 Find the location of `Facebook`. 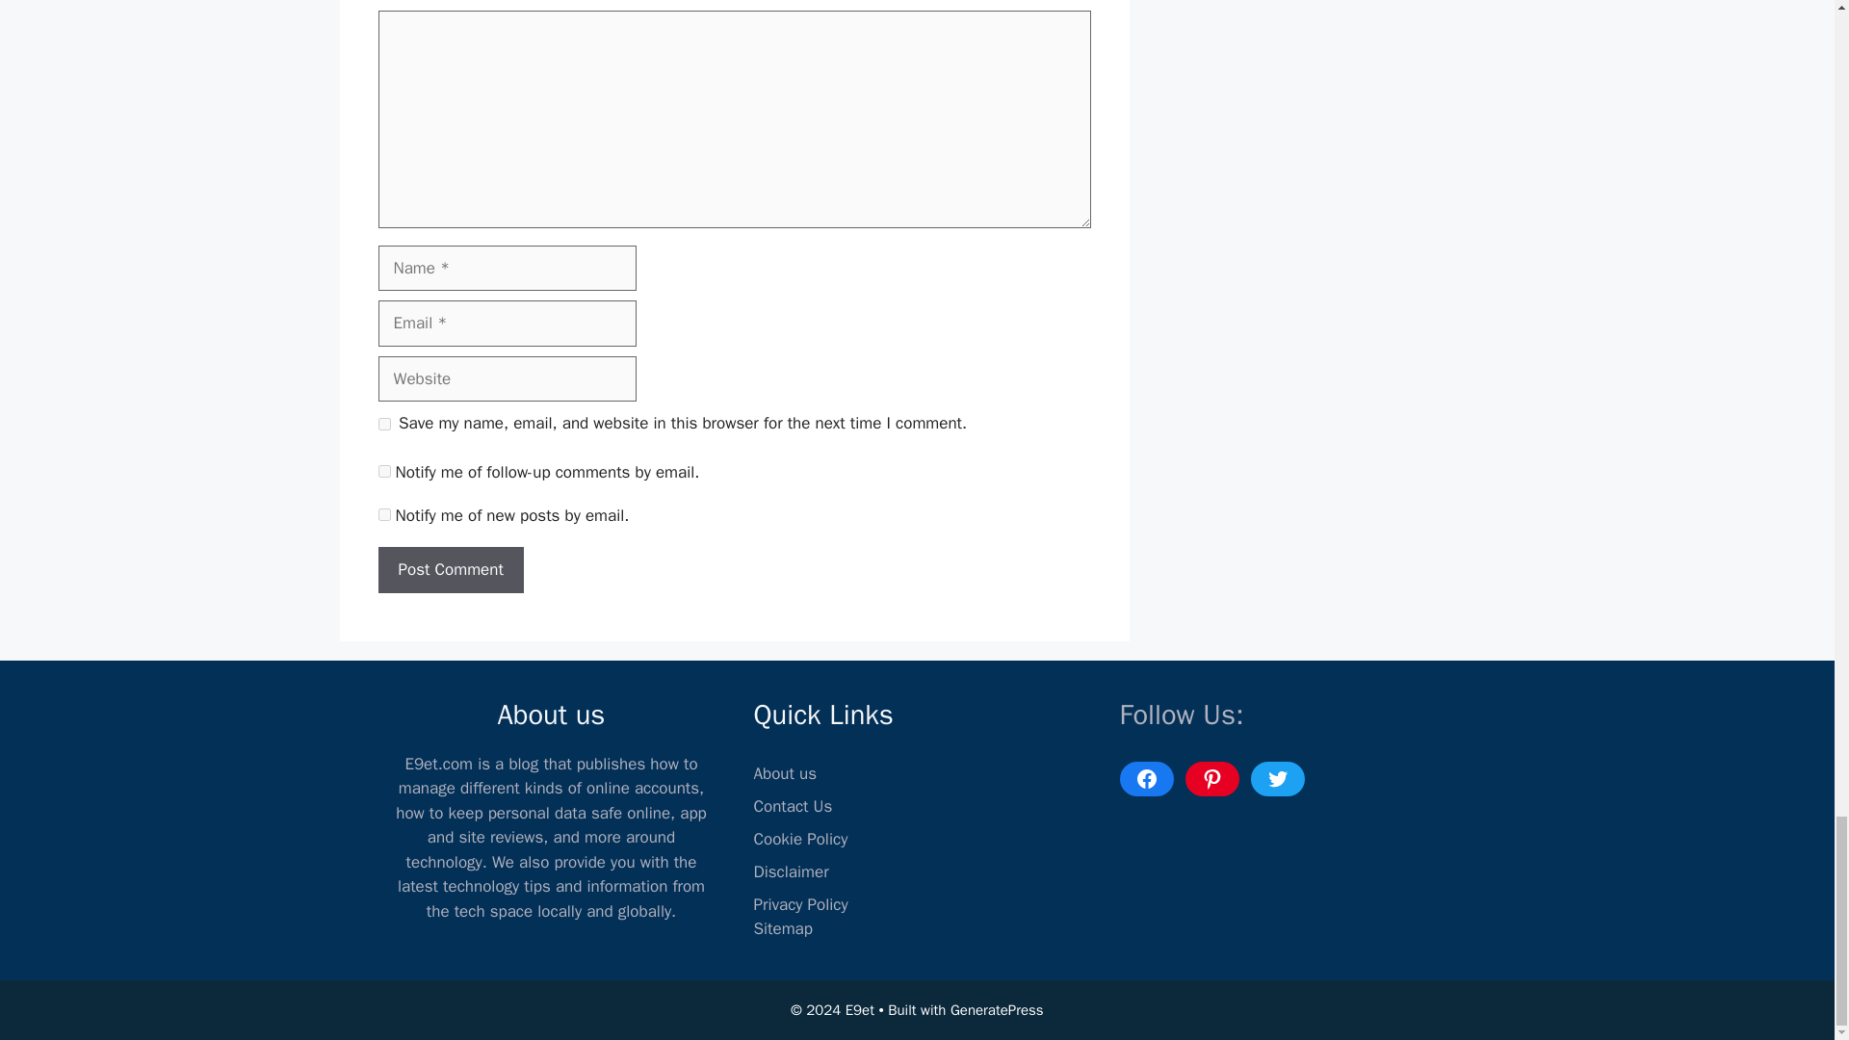

Facebook is located at coordinates (1145, 778).